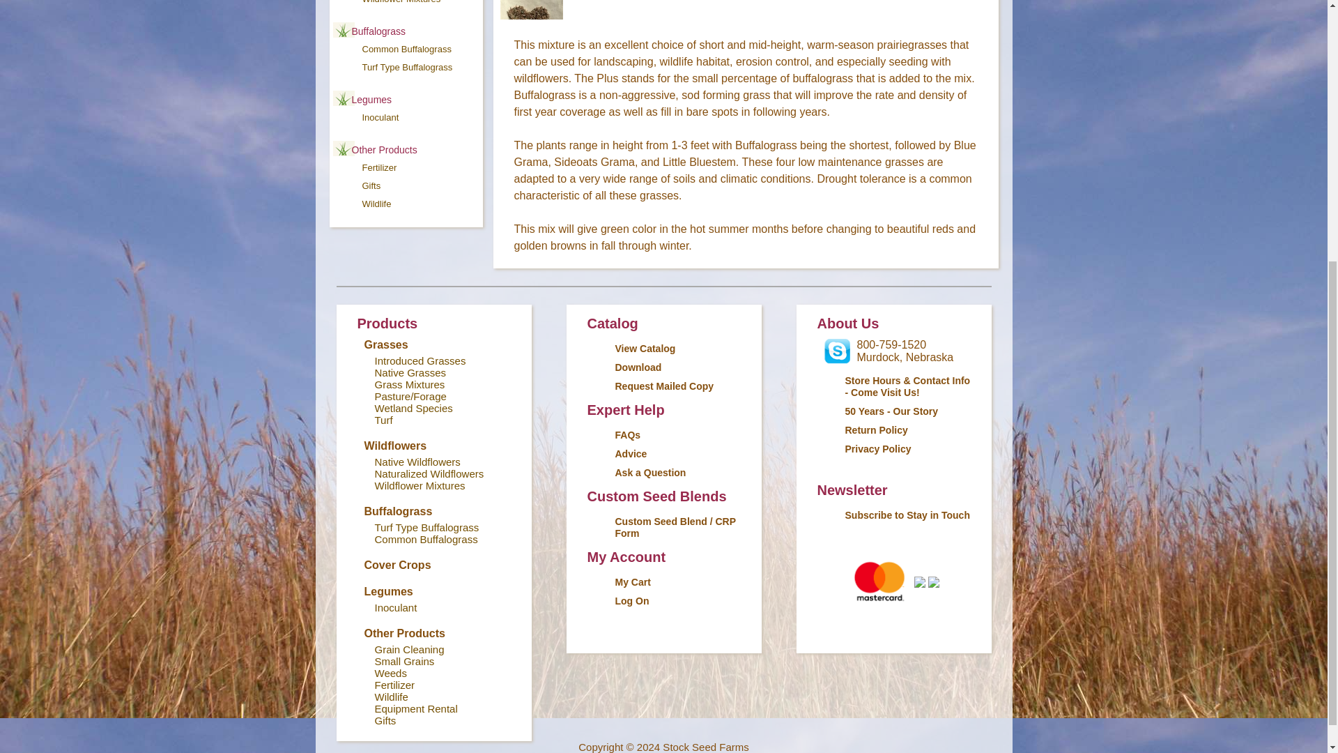 The image size is (1338, 753). I want to click on Other Products, so click(383, 149).